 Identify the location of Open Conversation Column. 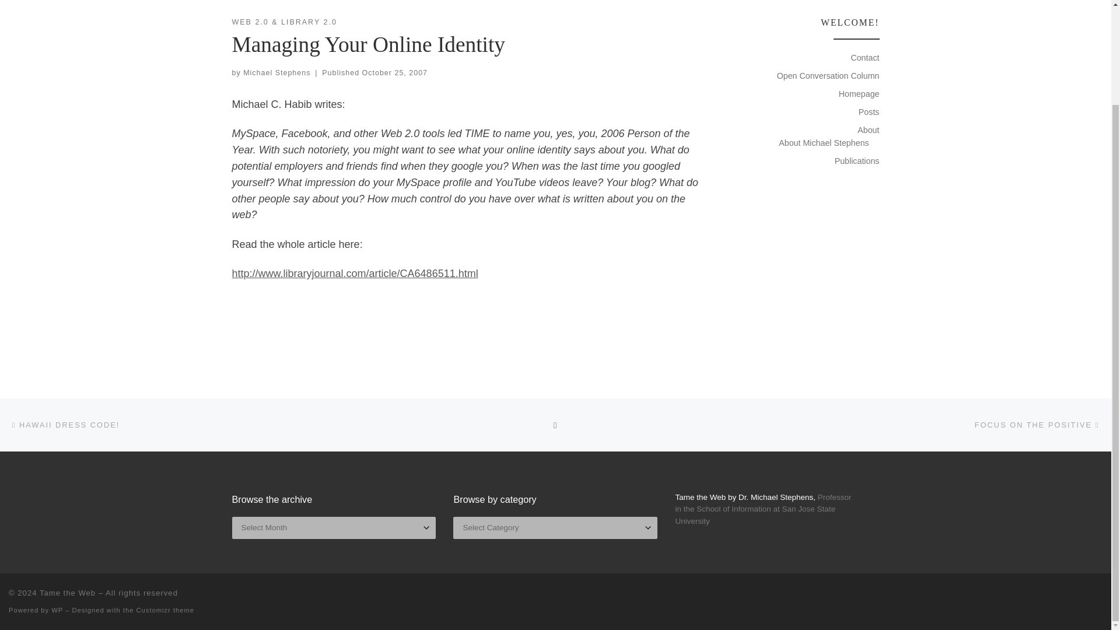
(828, 76).